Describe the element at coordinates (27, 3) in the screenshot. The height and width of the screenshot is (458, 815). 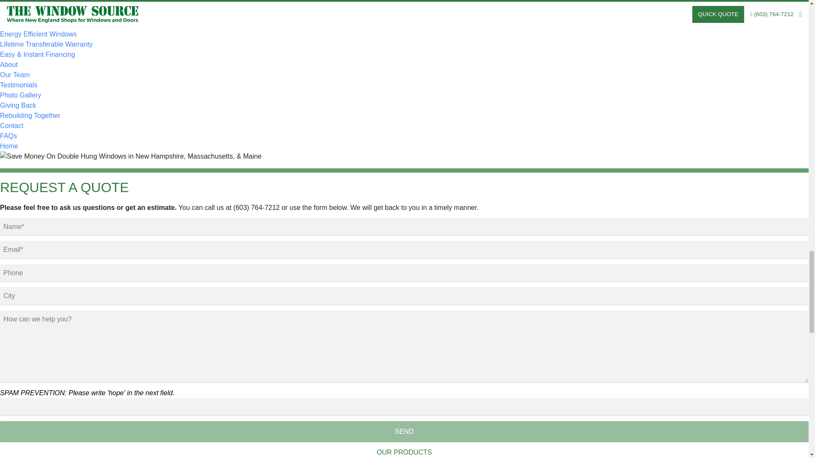
I see `Front Entry Doors` at that location.